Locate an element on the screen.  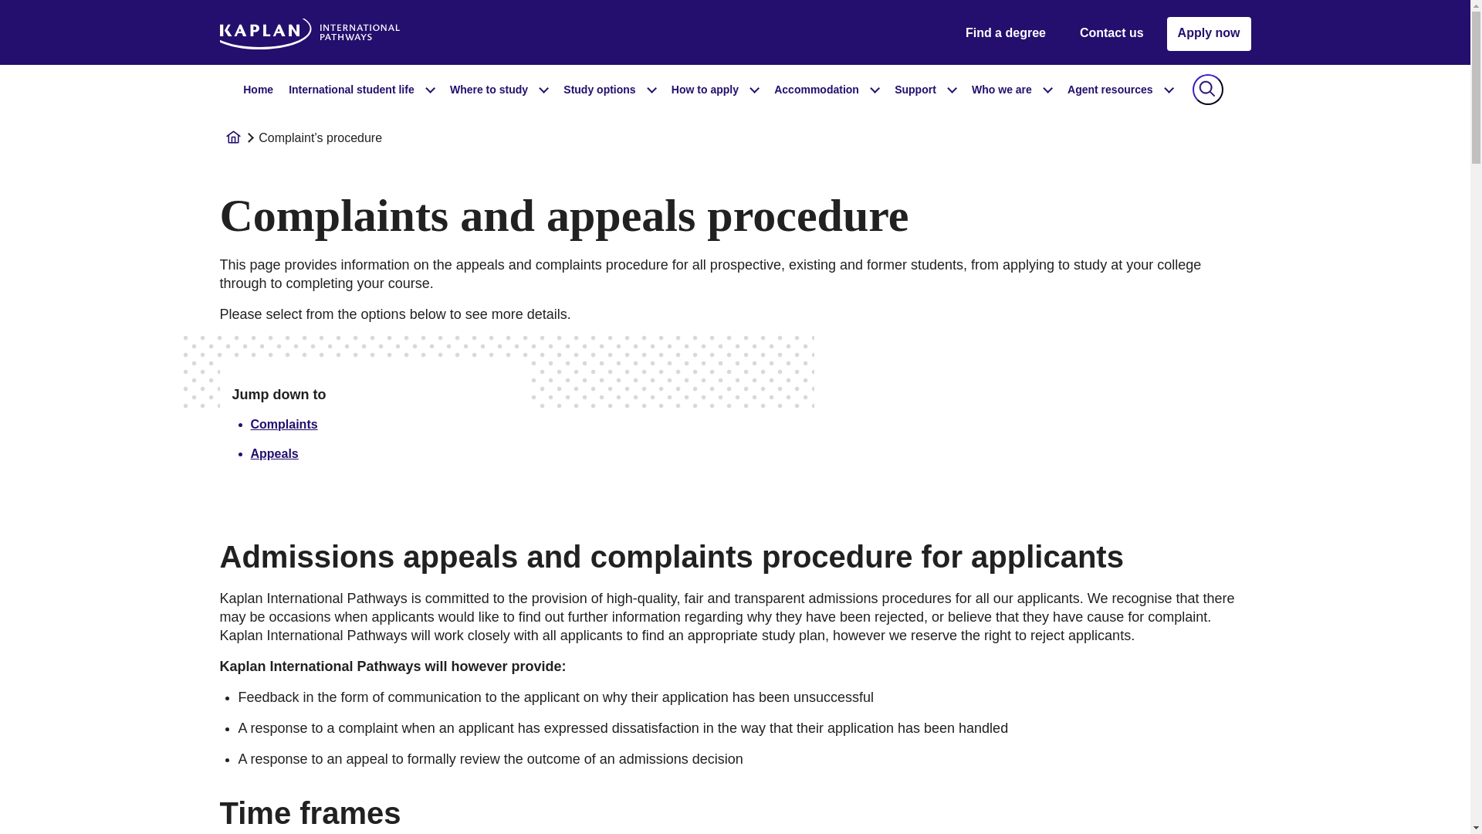
Find a degree is located at coordinates (1005, 33).